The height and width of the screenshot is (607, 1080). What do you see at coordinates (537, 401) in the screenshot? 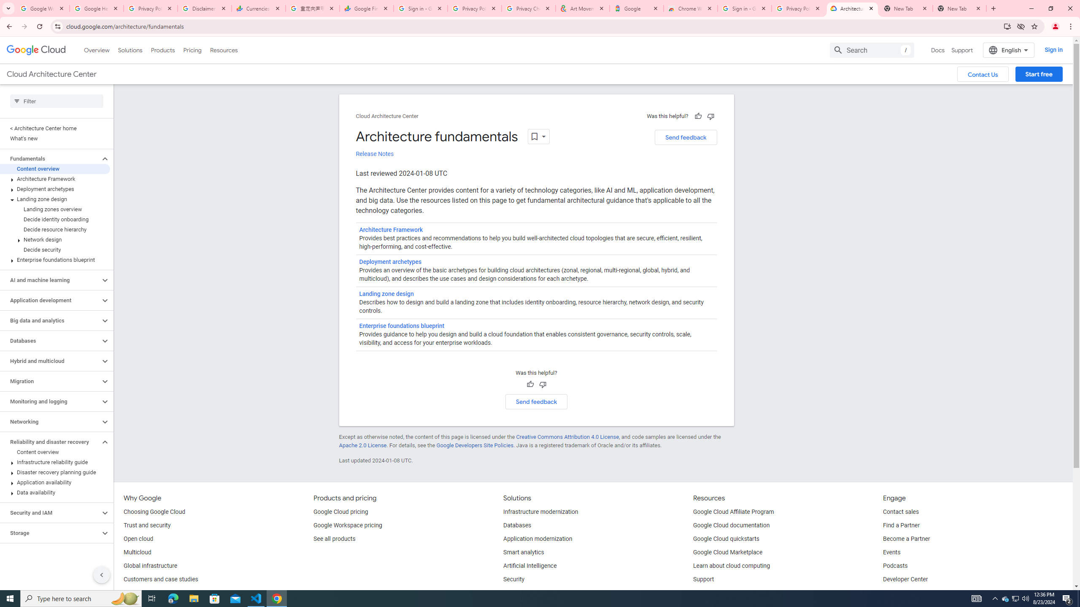
I see `Send feedback` at bounding box center [537, 401].